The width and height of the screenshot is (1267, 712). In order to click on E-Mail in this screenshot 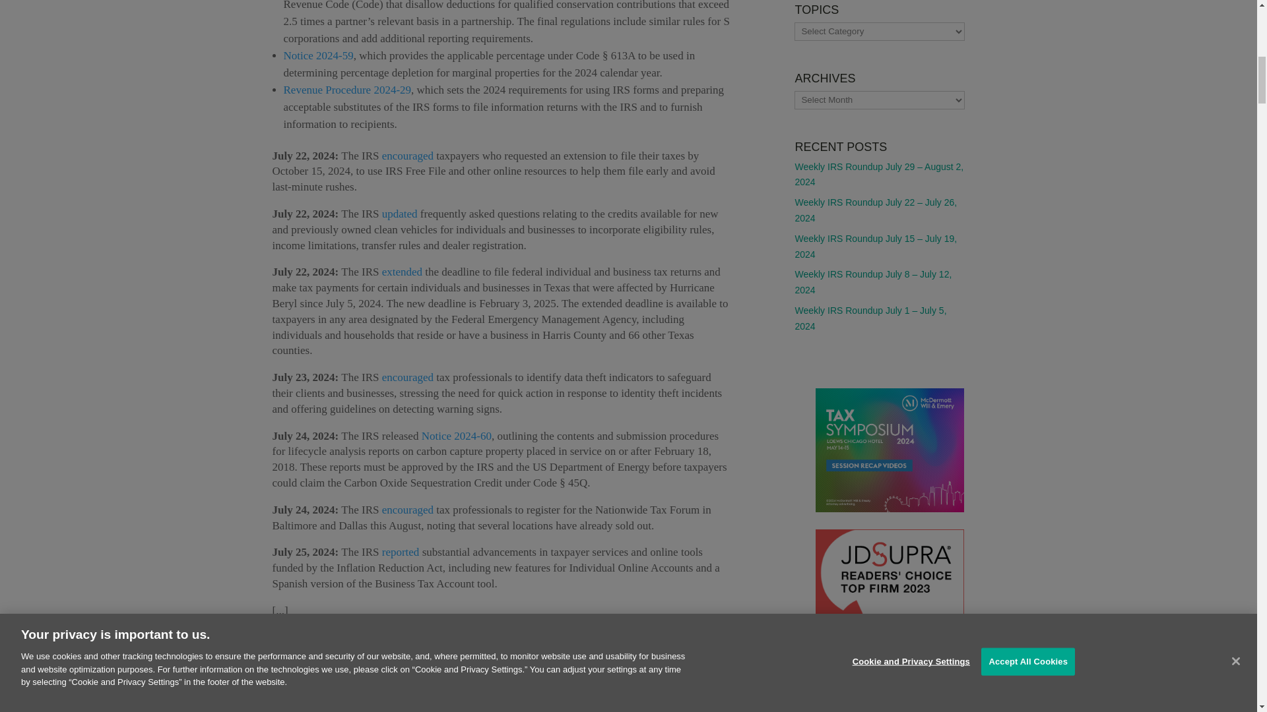, I will do `click(308, 692)`.